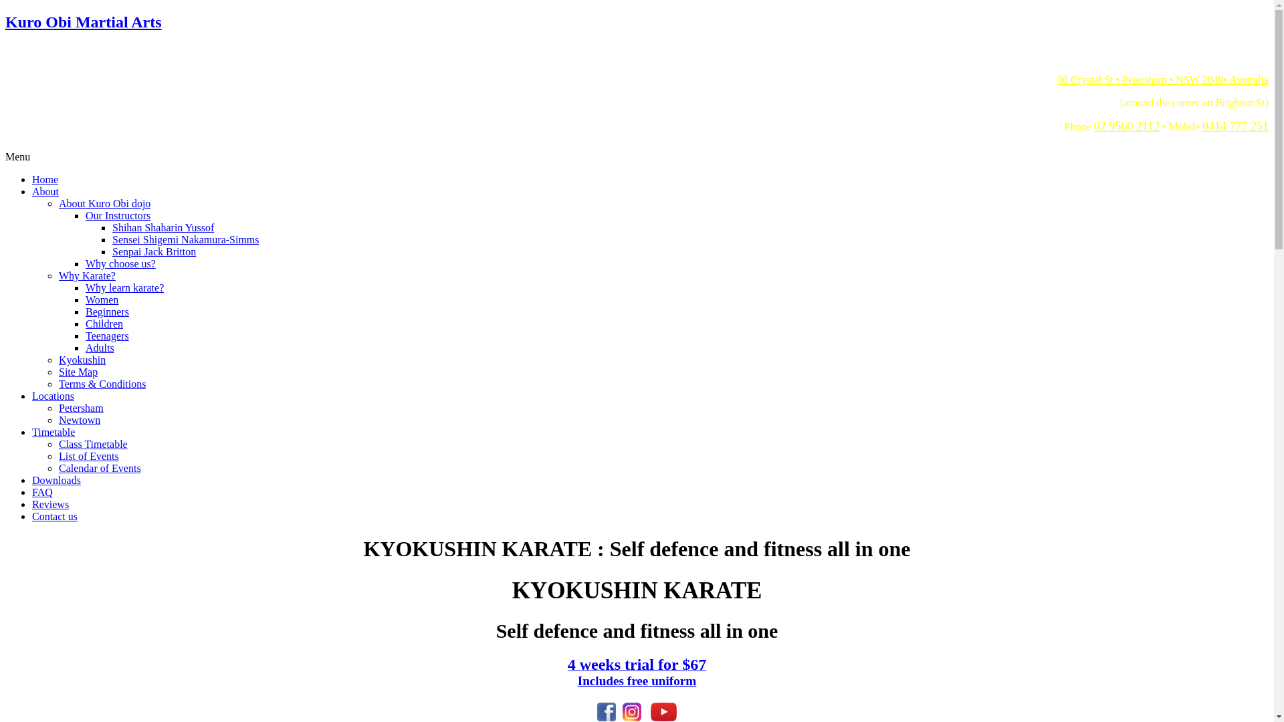 The image size is (1284, 722). Describe the element at coordinates (1127, 126) in the screenshot. I see `02 9560 2112` at that location.